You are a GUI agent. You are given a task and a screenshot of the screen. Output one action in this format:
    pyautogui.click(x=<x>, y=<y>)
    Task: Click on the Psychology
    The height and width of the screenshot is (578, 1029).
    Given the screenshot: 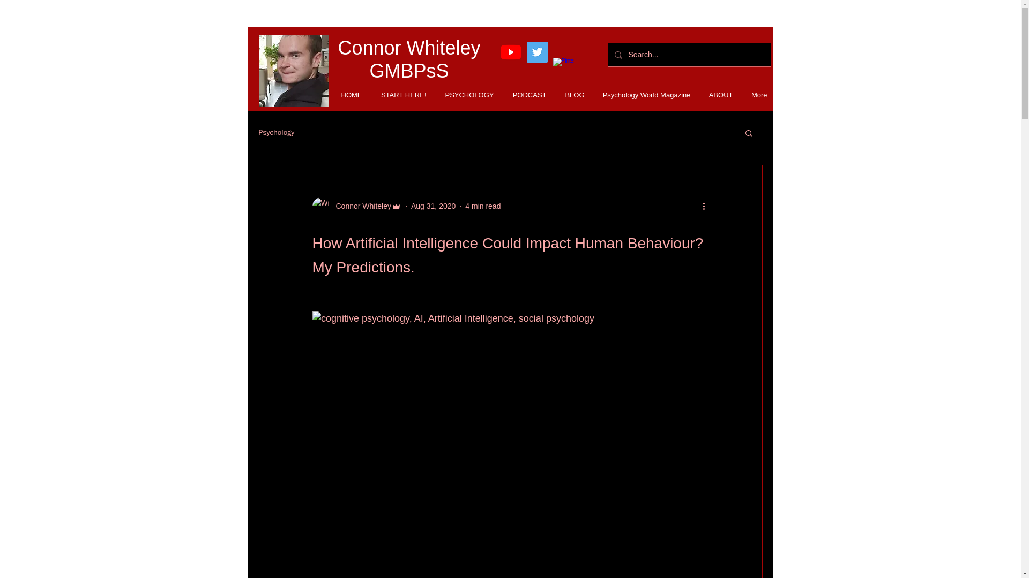 What is the action you would take?
    pyautogui.click(x=276, y=133)
    